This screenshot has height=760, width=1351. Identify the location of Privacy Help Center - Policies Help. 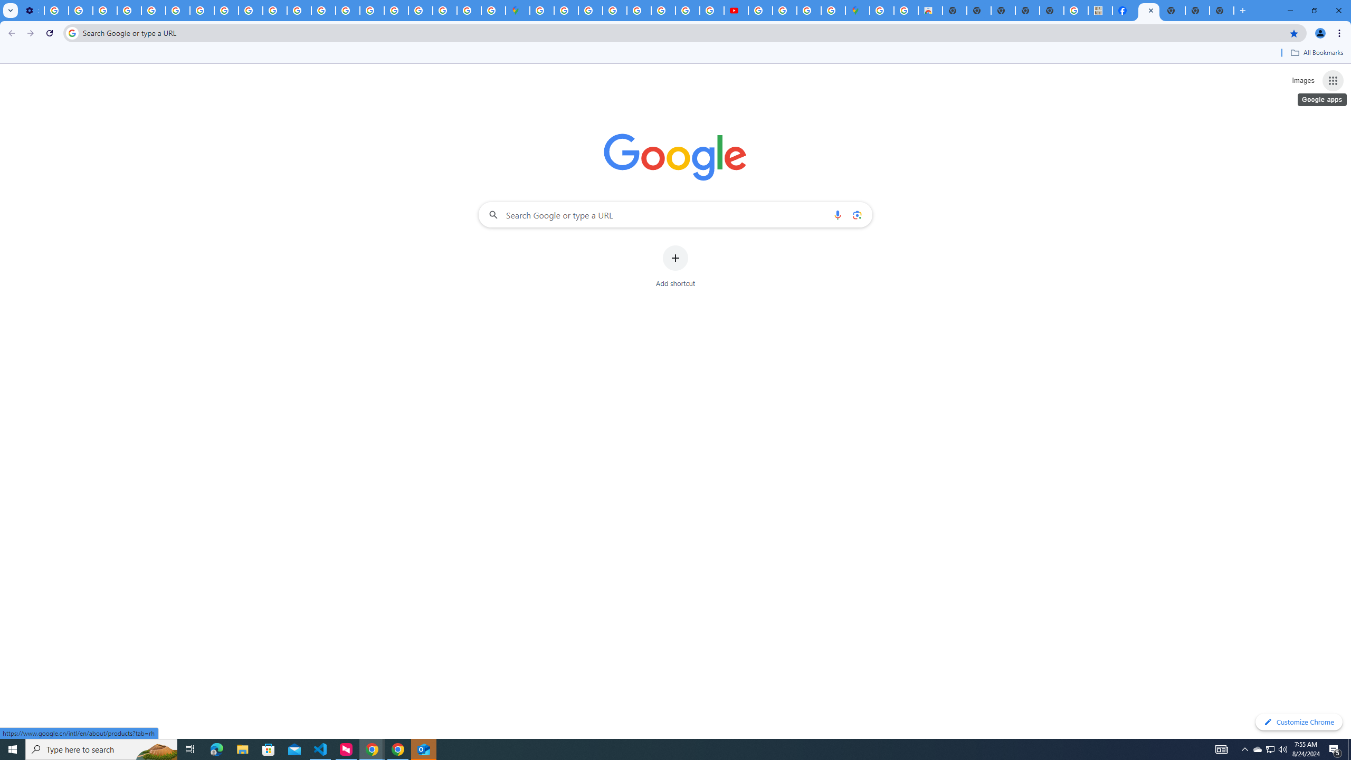
(153, 11).